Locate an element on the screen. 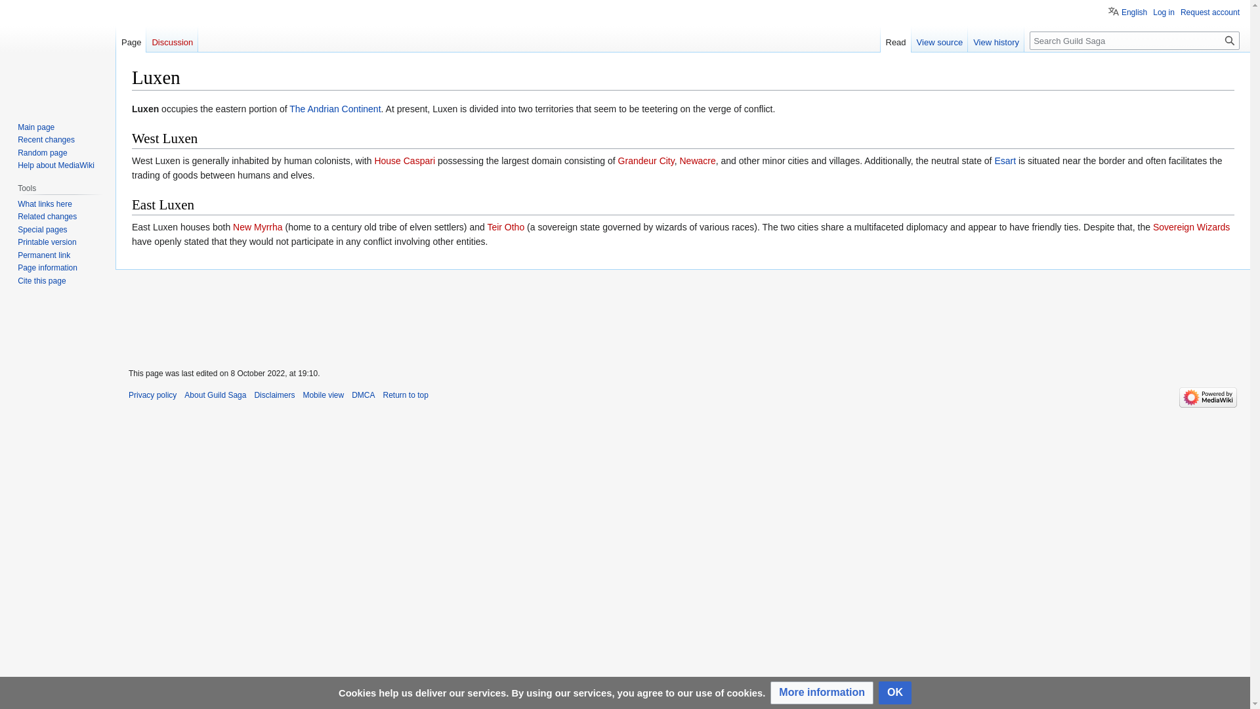 This screenshot has height=709, width=1260. Search the pages for this text is located at coordinates (1230, 40).